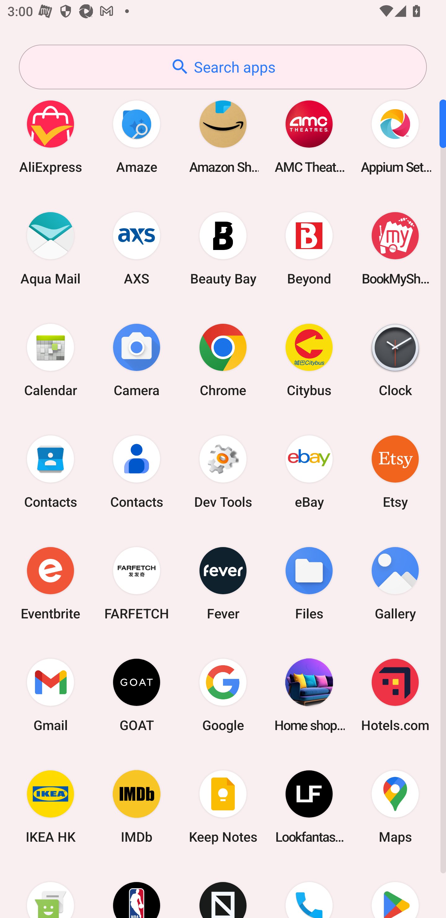  I want to click on Maps, so click(395, 807).